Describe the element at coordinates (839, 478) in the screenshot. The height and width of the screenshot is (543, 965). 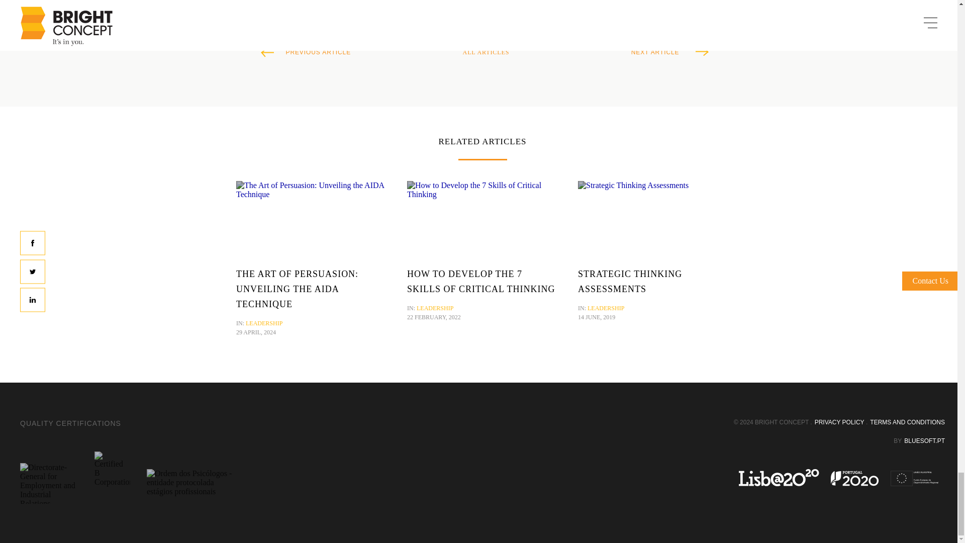
I see `Support` at that location.